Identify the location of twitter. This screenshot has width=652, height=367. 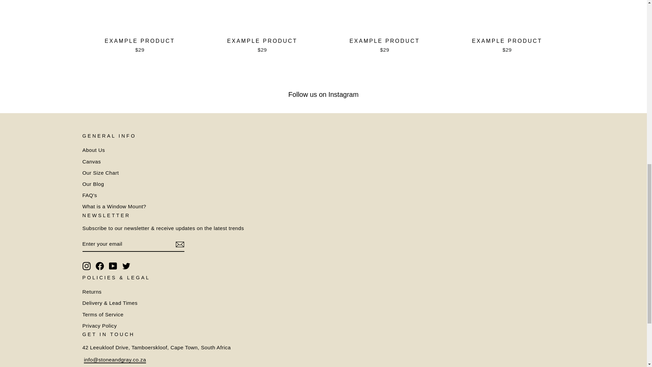
(126, 266).